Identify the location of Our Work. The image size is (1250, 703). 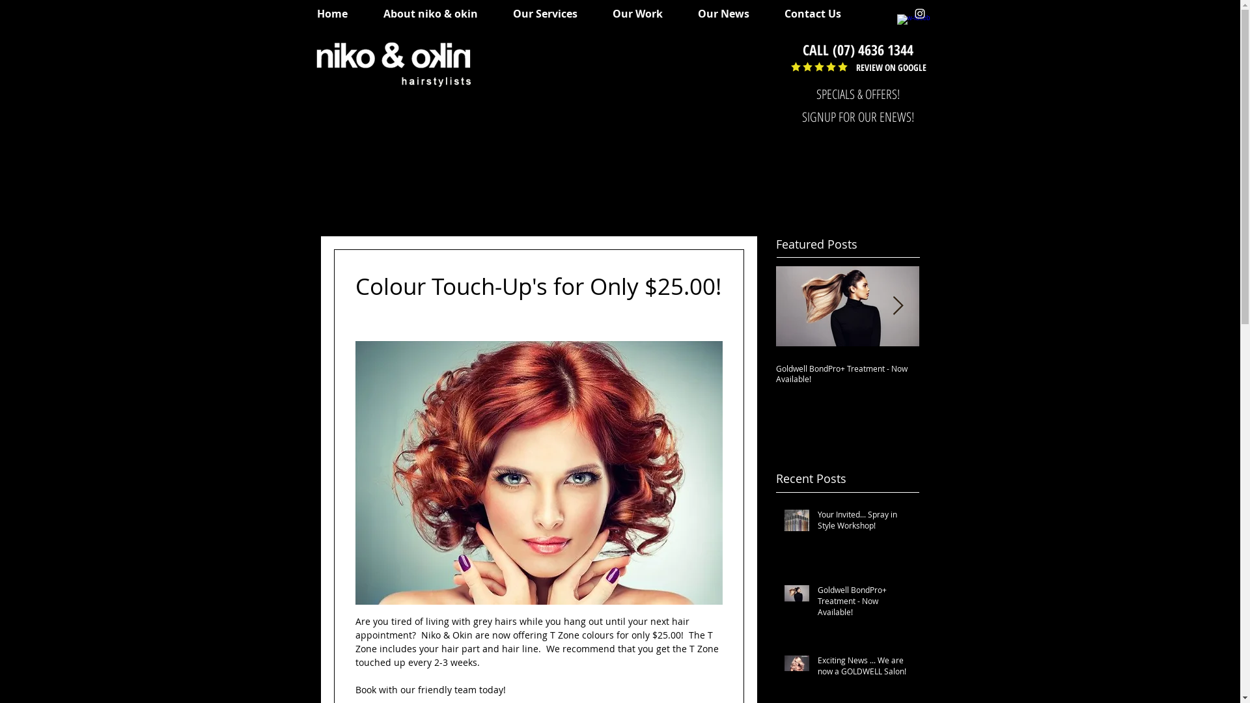
(644, 14).